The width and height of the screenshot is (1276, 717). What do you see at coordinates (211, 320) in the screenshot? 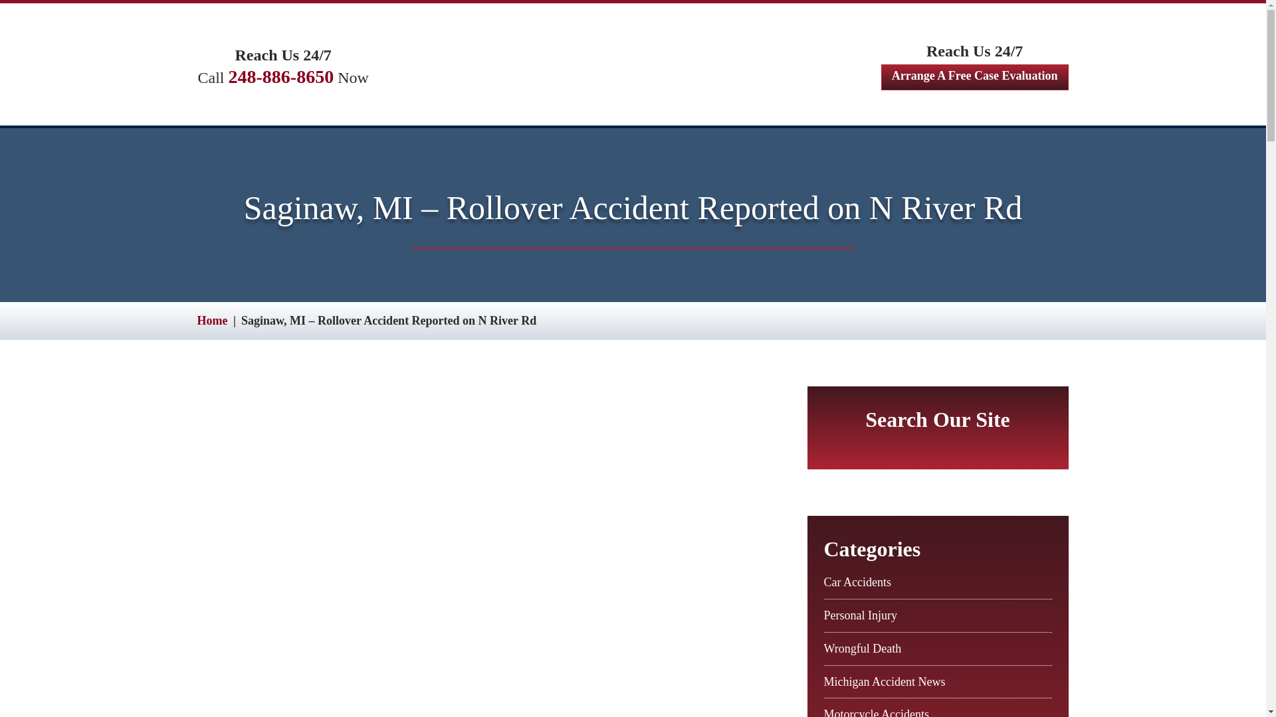
I see `Home` at bounding box center [211, 320].